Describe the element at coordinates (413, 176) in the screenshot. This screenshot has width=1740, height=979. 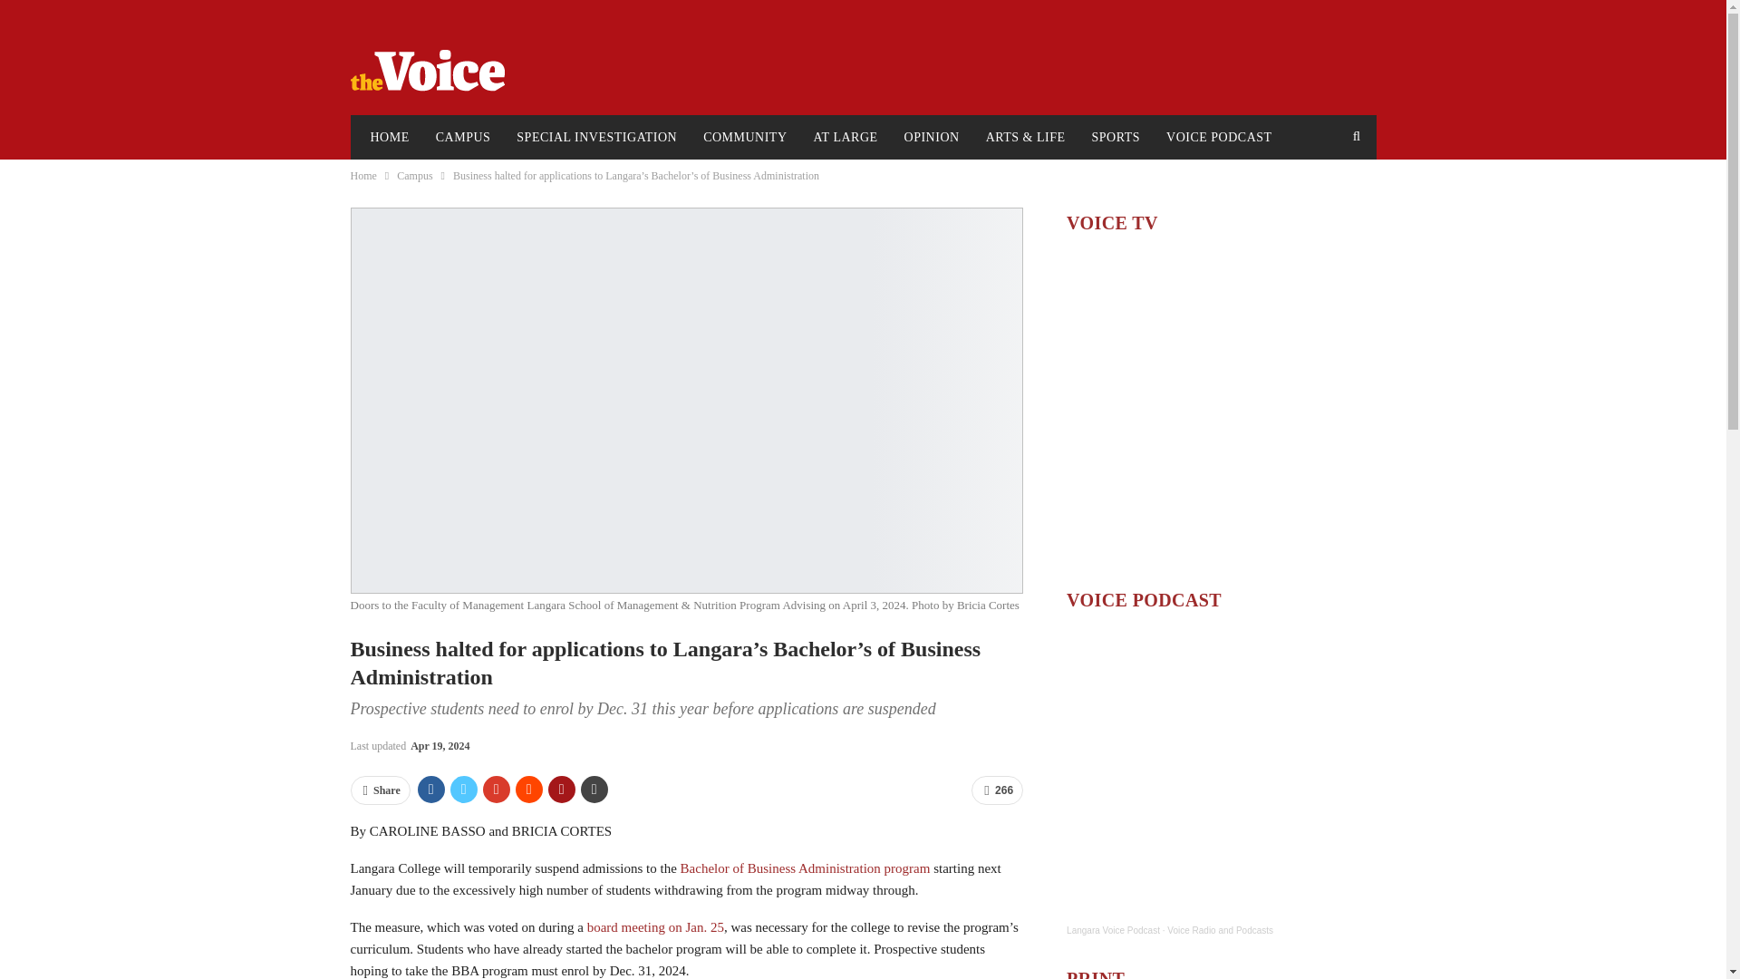
I see `Campus` at that location.